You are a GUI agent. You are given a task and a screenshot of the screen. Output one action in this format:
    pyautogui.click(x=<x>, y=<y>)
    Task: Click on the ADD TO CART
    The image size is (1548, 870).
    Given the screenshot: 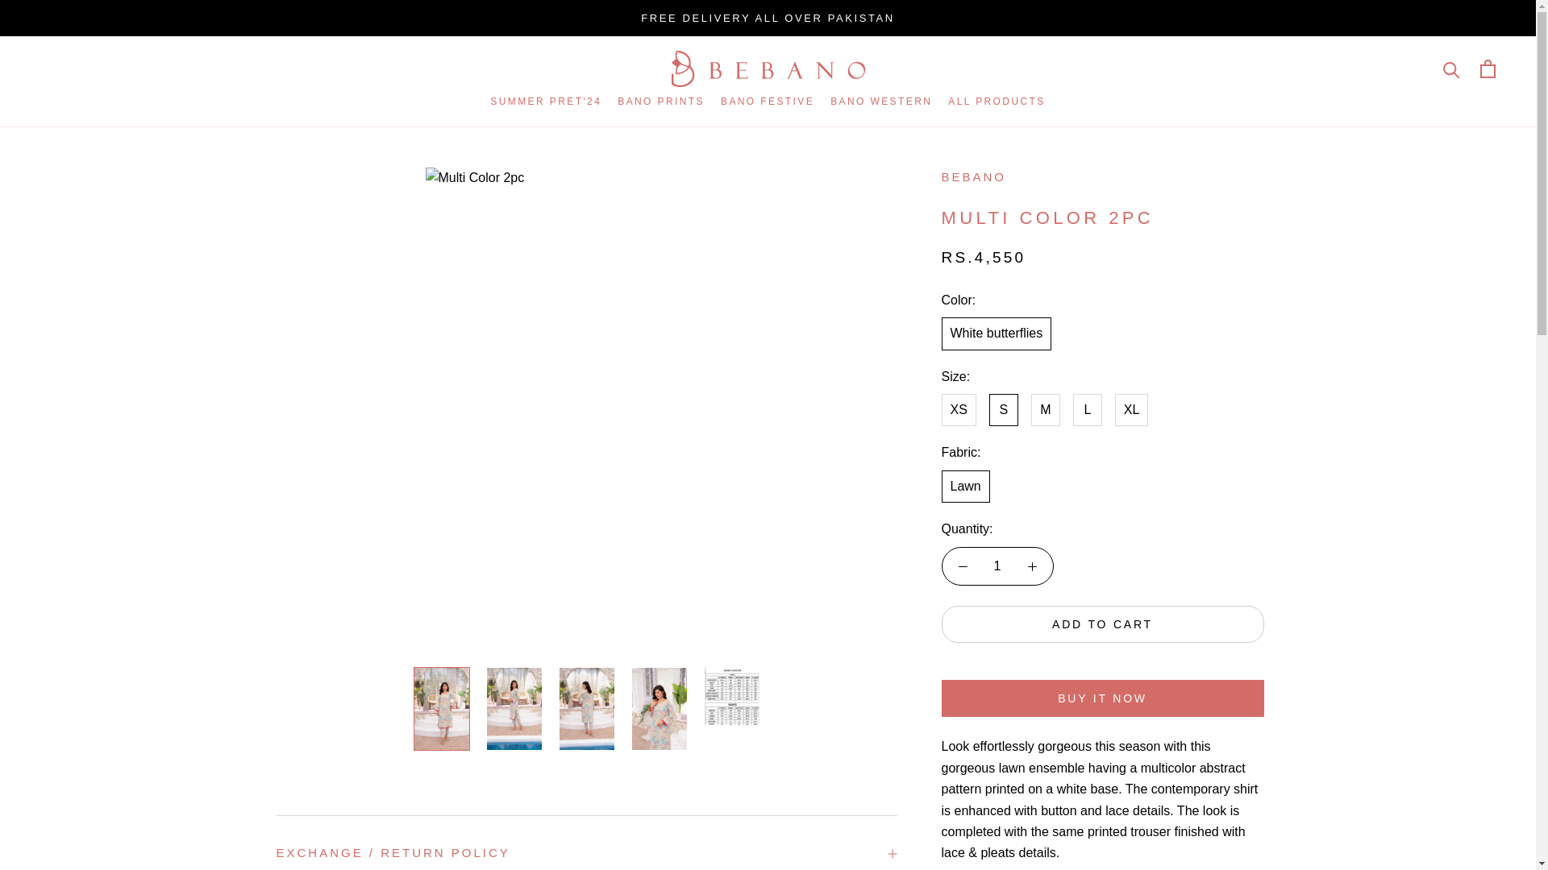 What is the action you would take?
    pyautogui.click(x=1103, y=623)
    